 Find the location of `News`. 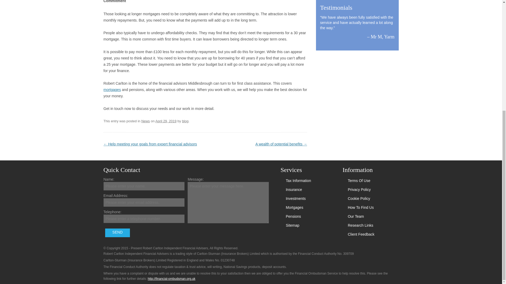

News is located at coordinates (145, 121).